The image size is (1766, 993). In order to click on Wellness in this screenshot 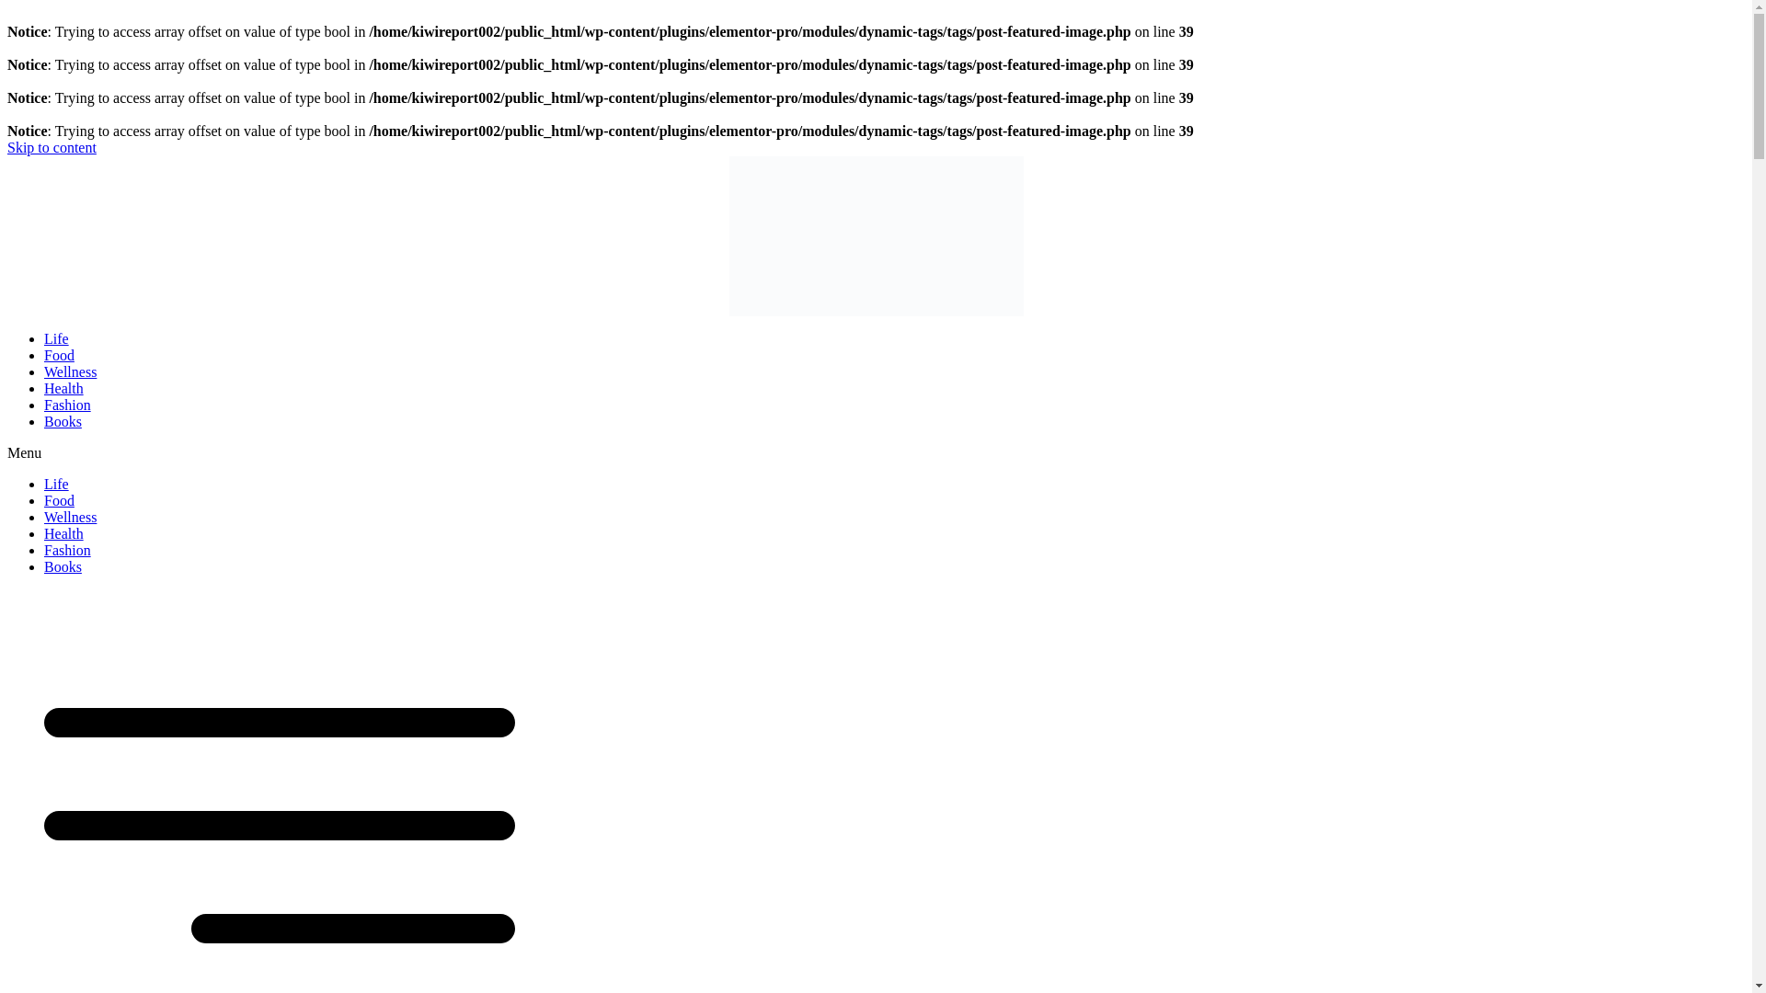, I will do `click(70, 517)`.